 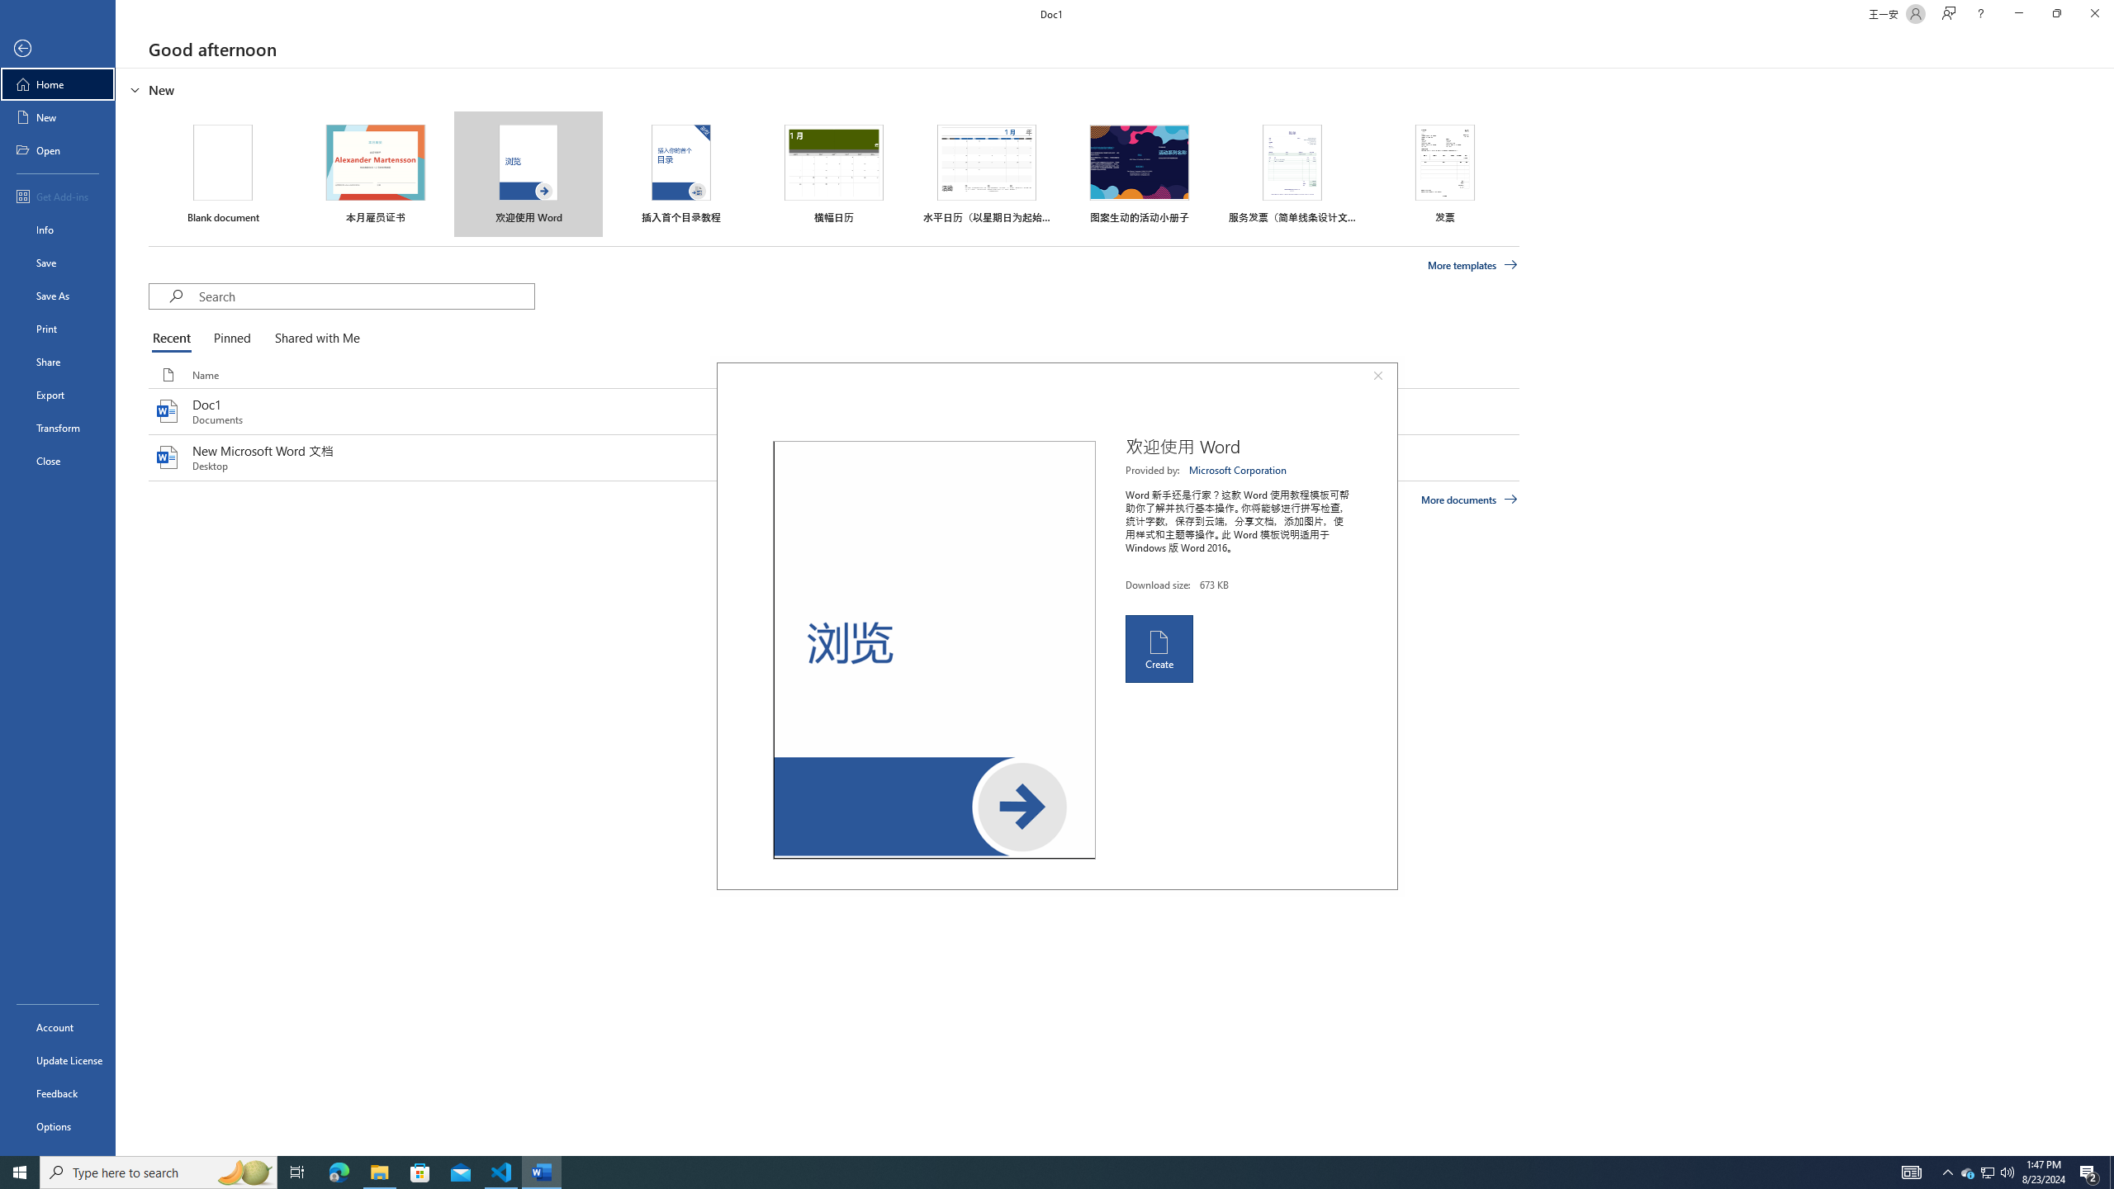 I want to click on Create, so click(x=1158, y=648).